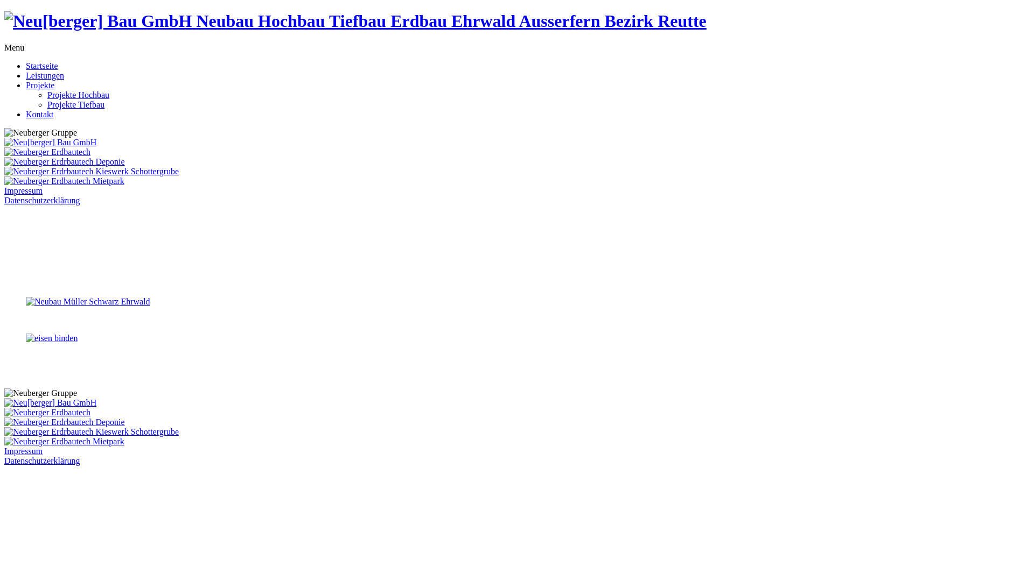  What do you see at coordinates (65, 422) in the screenshot?
I see `Alfred Neuberger GmbH Deponie` at bounding box center [65, 422].